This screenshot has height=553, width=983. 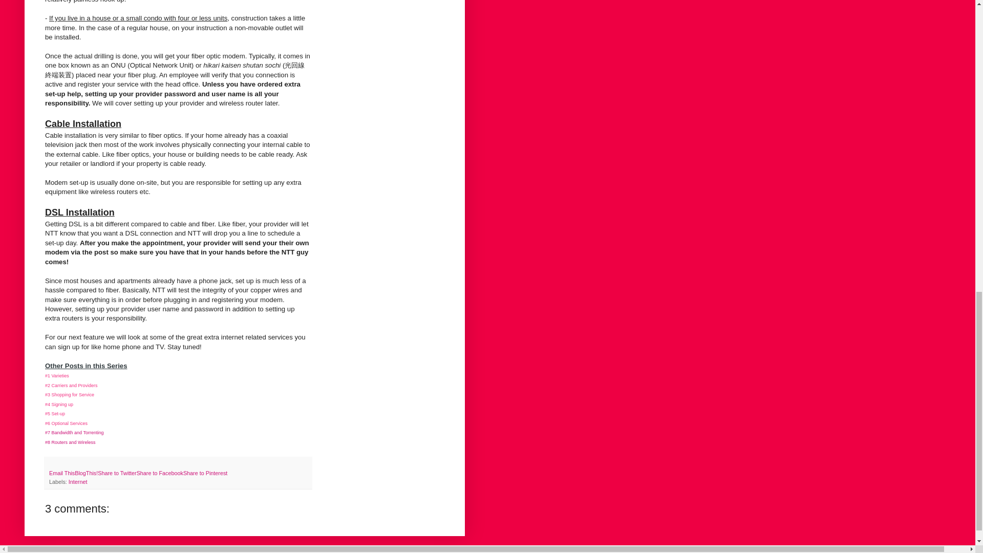 What do you see at coordinates (160, 473) in the screenshot?
I see `Share to Facebook` at bounding box center [160, 473].